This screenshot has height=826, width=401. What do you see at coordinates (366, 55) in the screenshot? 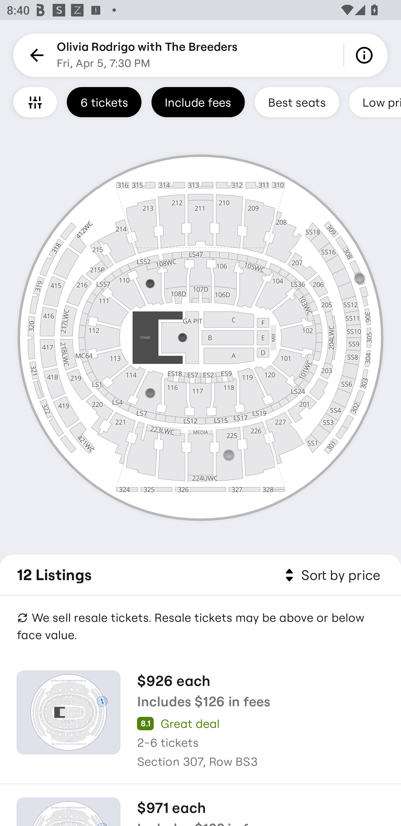
I see `Info` at bounding box center [366, 55].